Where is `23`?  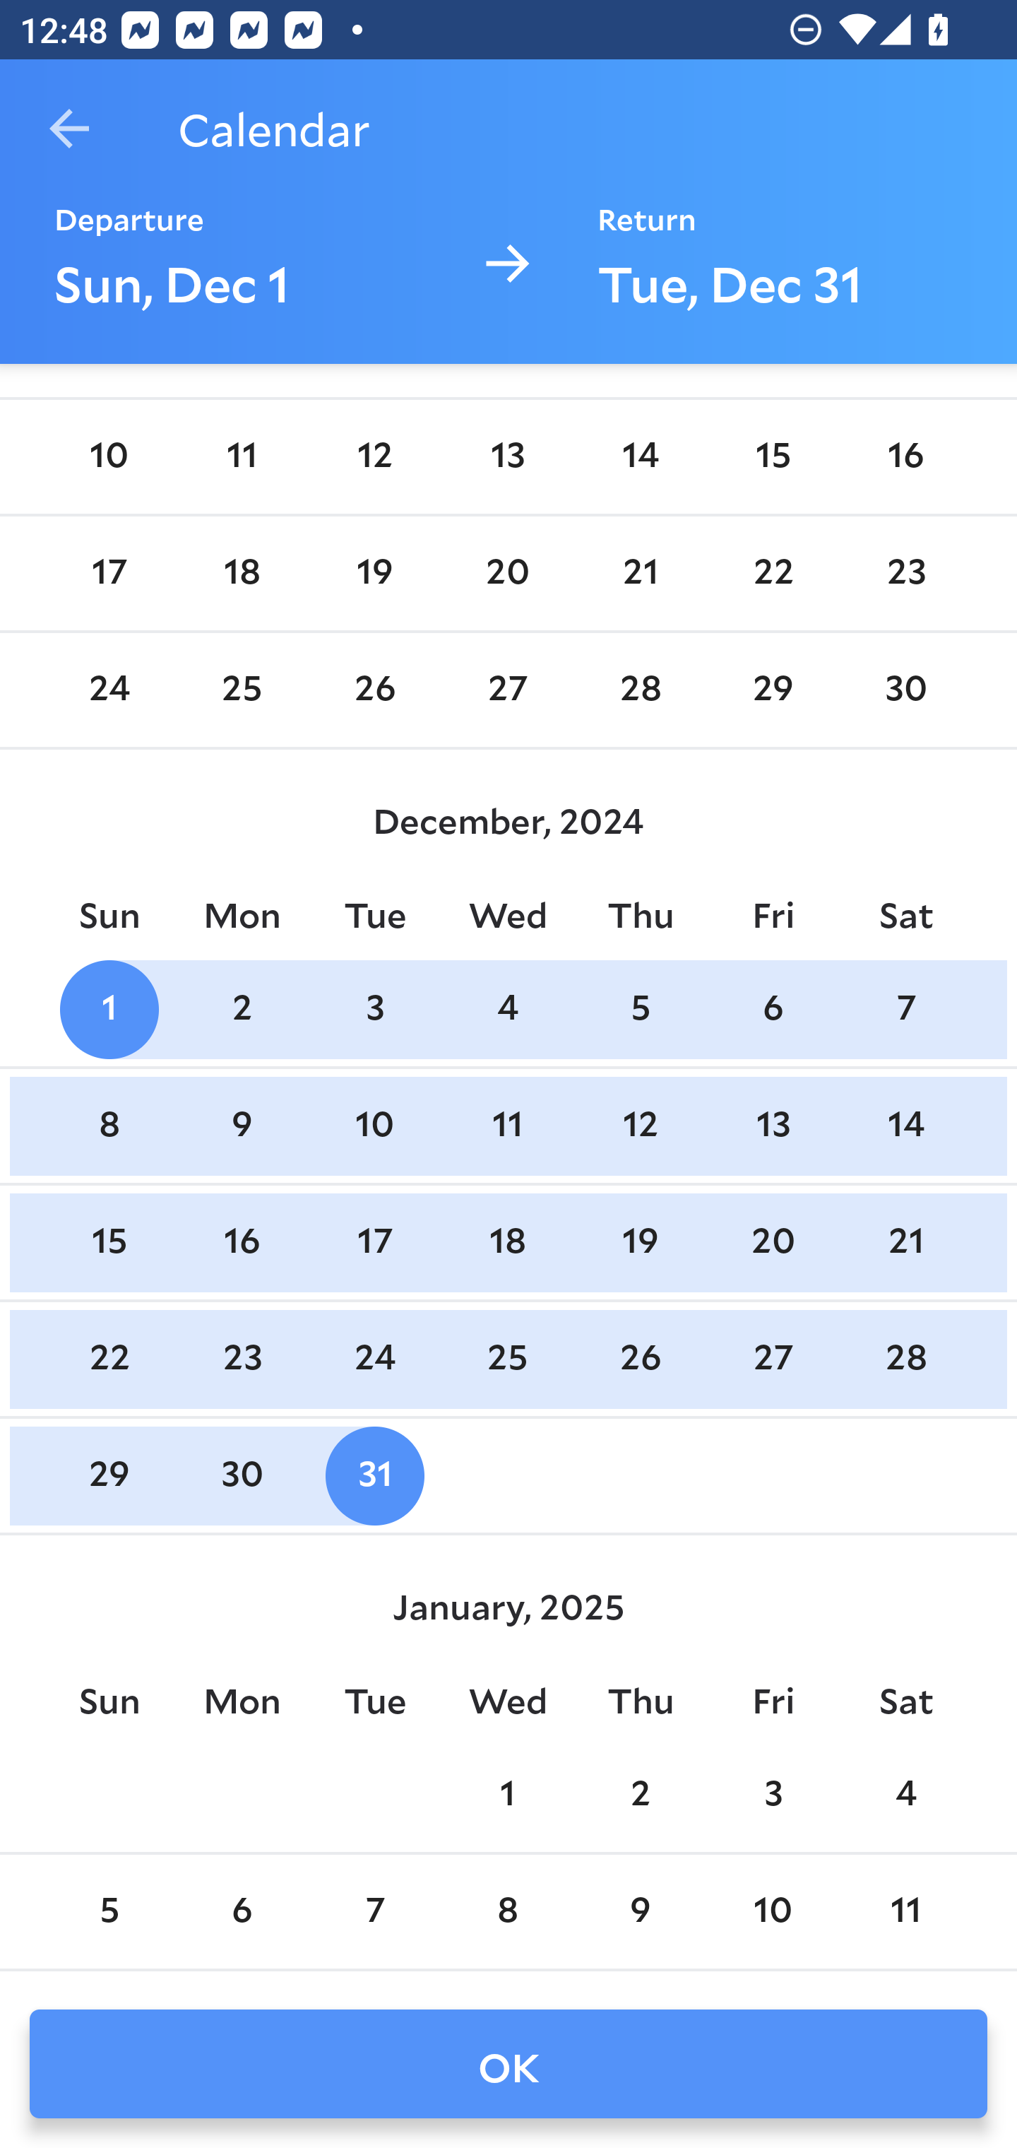 23 is located at coordinates (905, 573).